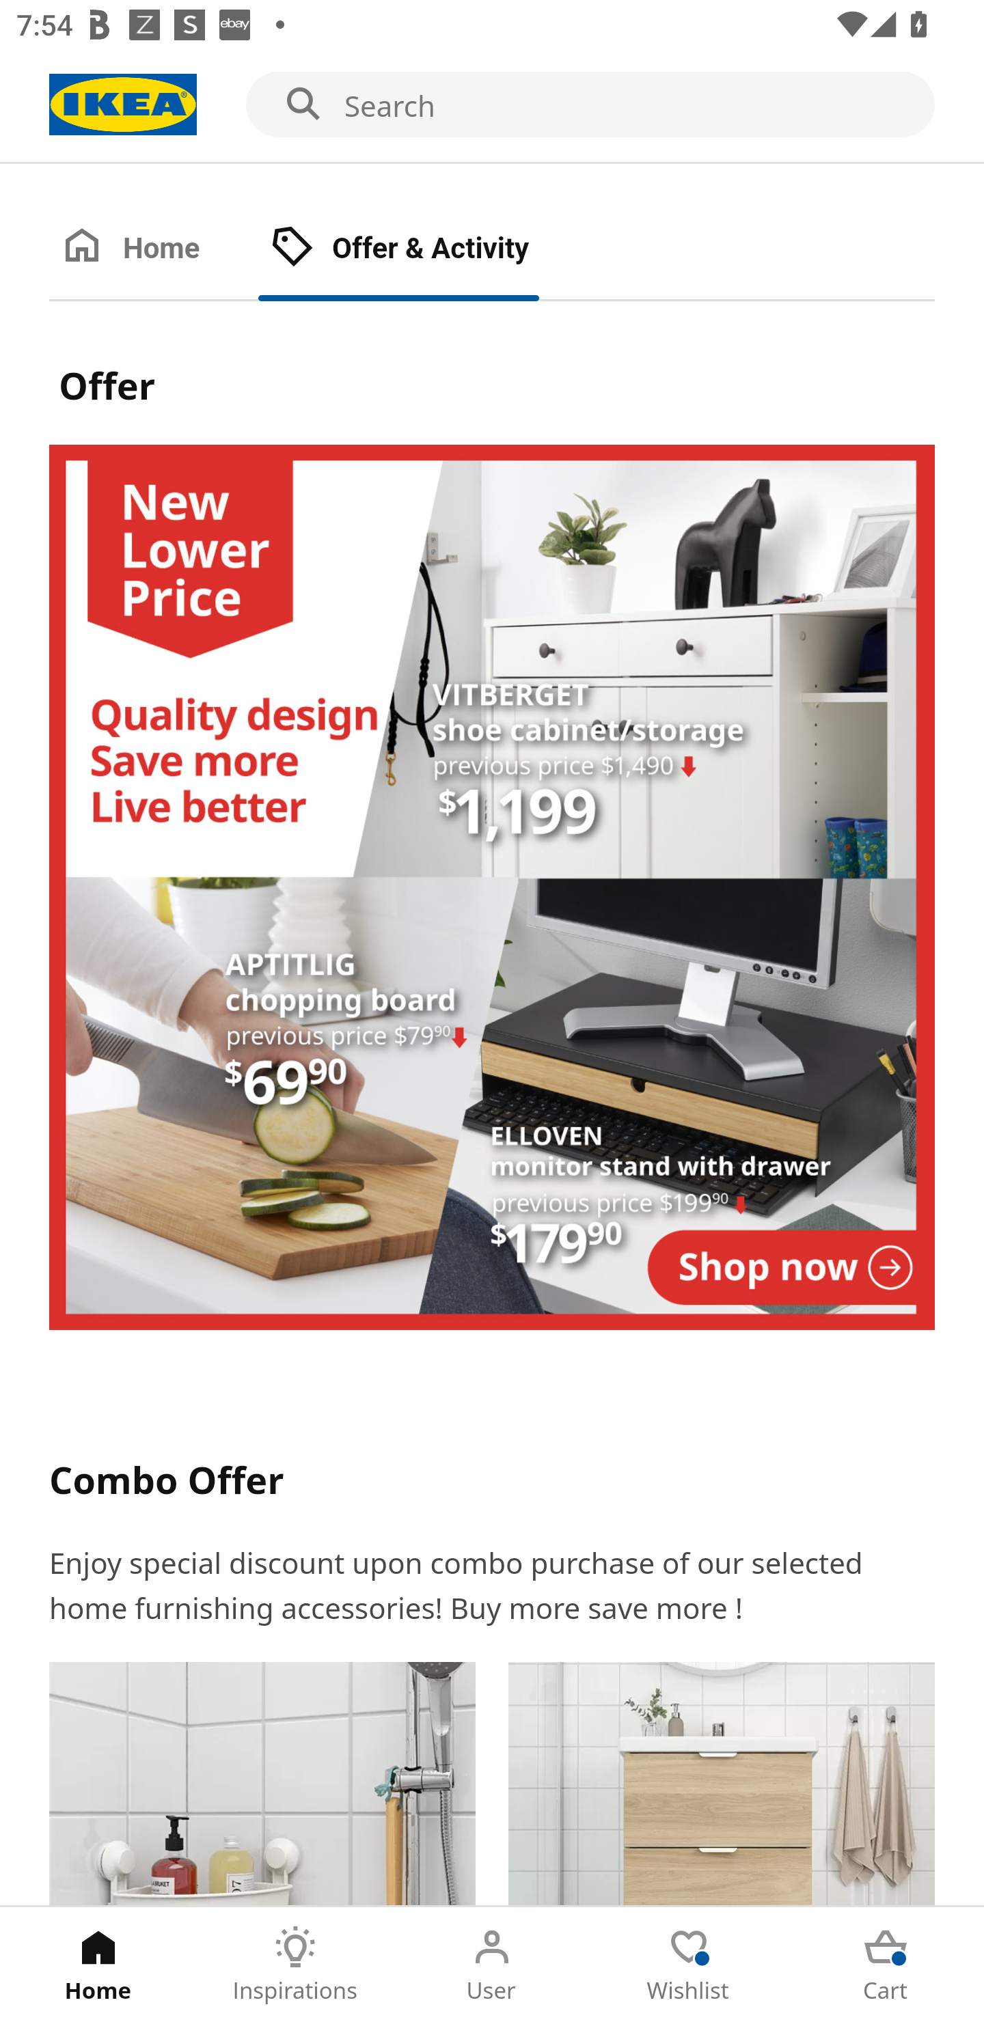 This screenshot has width=984, height=2022. What do you see at coordinates (689, 1965) in the screenshot?
I see `Wishlist
Tab 4 of 5` at bounding box center [689, 1965].